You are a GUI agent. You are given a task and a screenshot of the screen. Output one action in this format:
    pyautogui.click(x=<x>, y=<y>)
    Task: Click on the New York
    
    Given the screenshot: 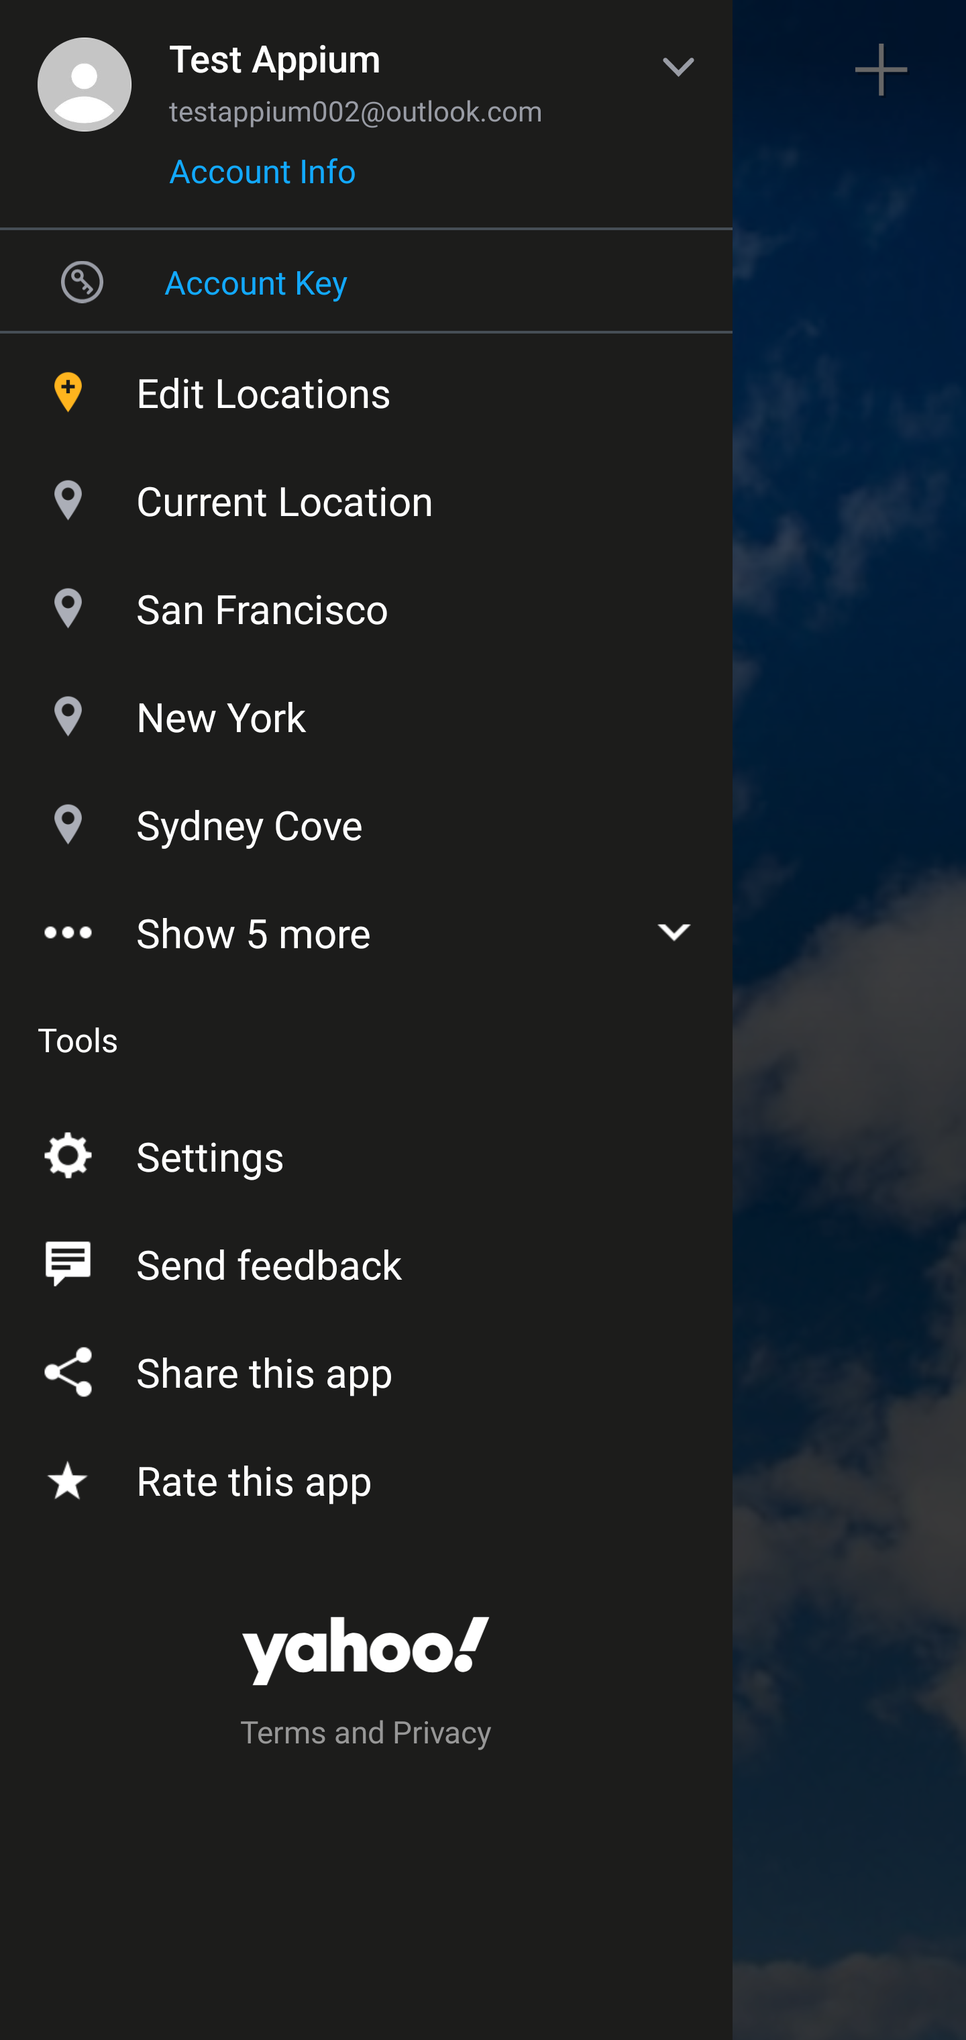 What is the action you would take?
    pyautogui.click(x=366, y=711)
    